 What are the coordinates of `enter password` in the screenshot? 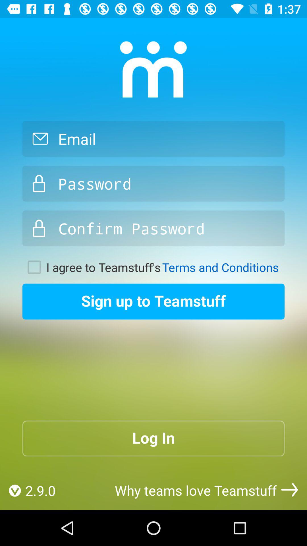 It's located at (153, 183).